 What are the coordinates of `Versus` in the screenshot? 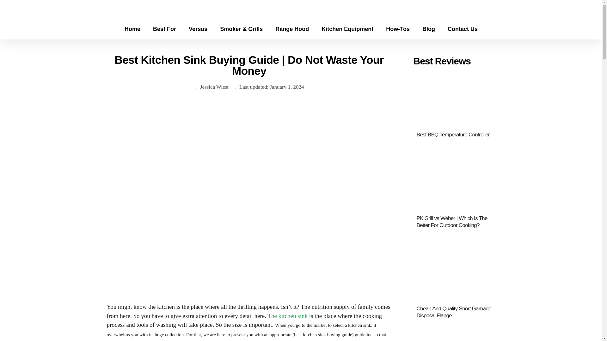 It's located at (198, 29).